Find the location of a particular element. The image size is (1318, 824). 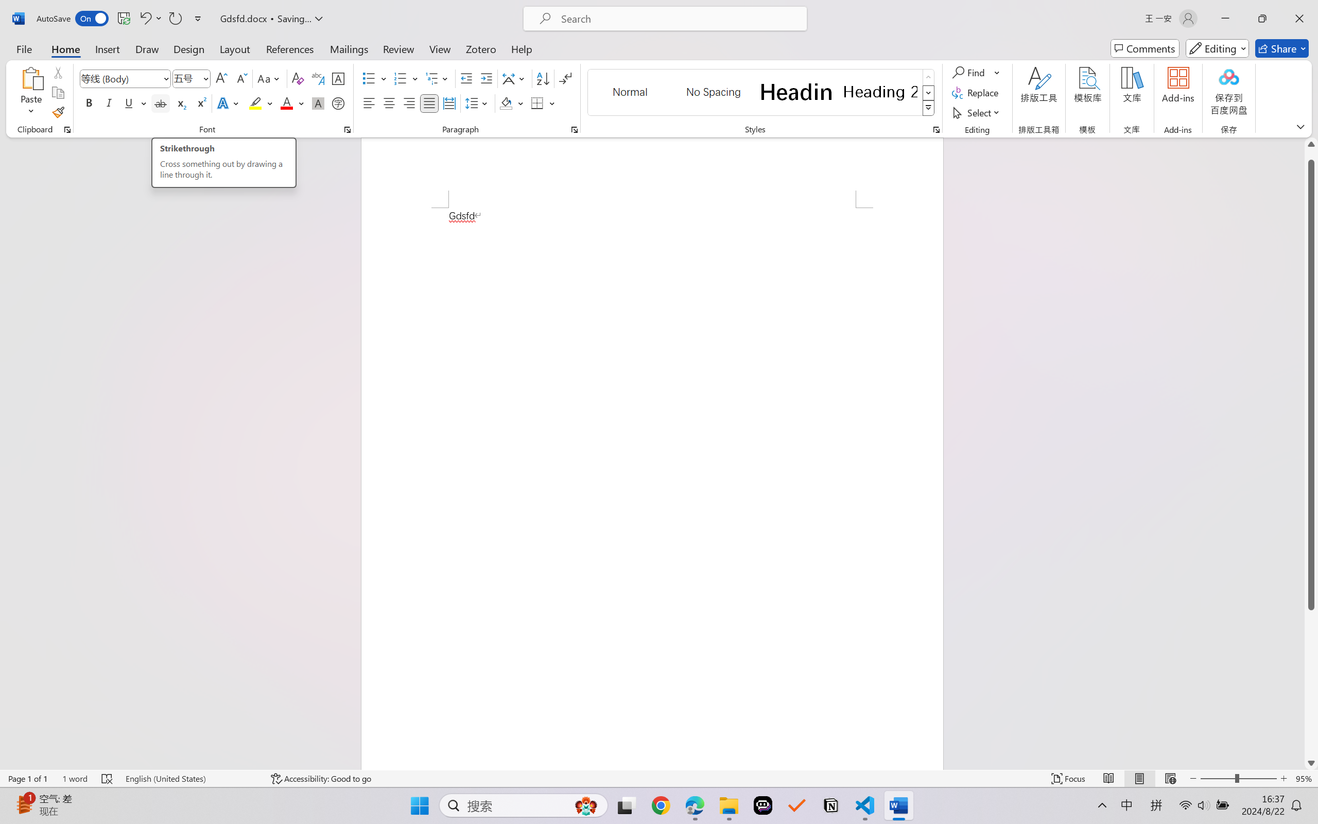

Line up is located at coordinates (1311, 144).